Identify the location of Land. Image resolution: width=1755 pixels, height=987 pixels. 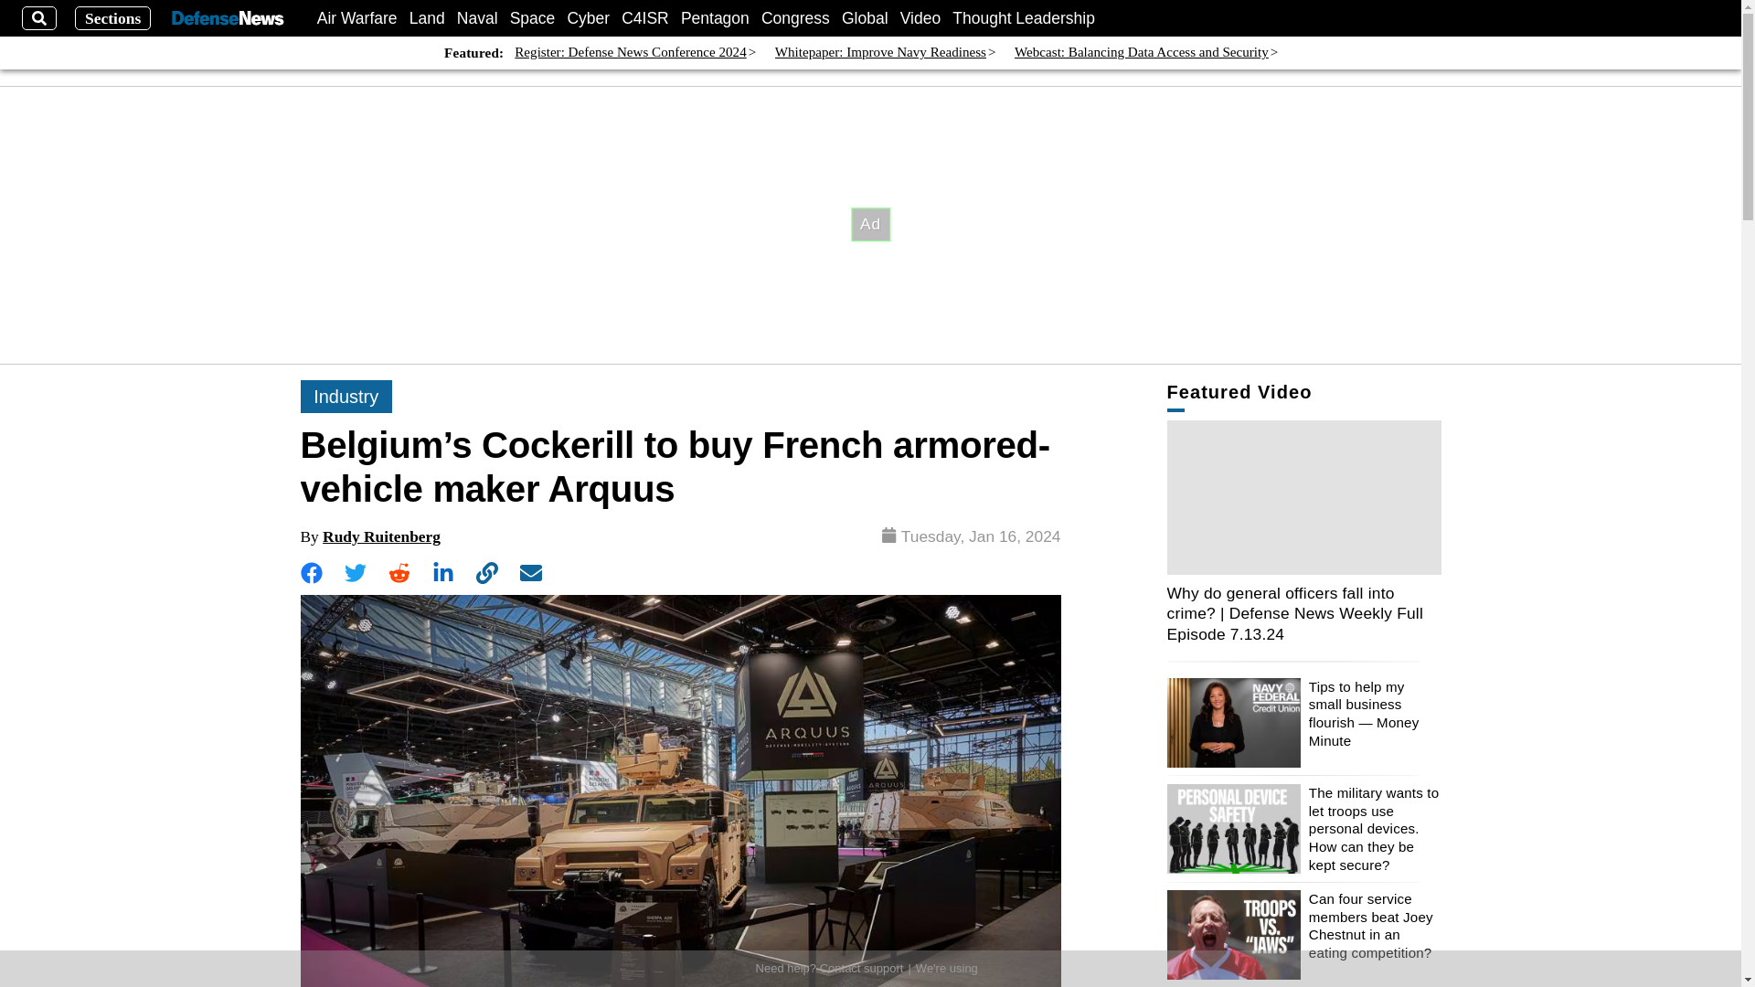
(427, 18).